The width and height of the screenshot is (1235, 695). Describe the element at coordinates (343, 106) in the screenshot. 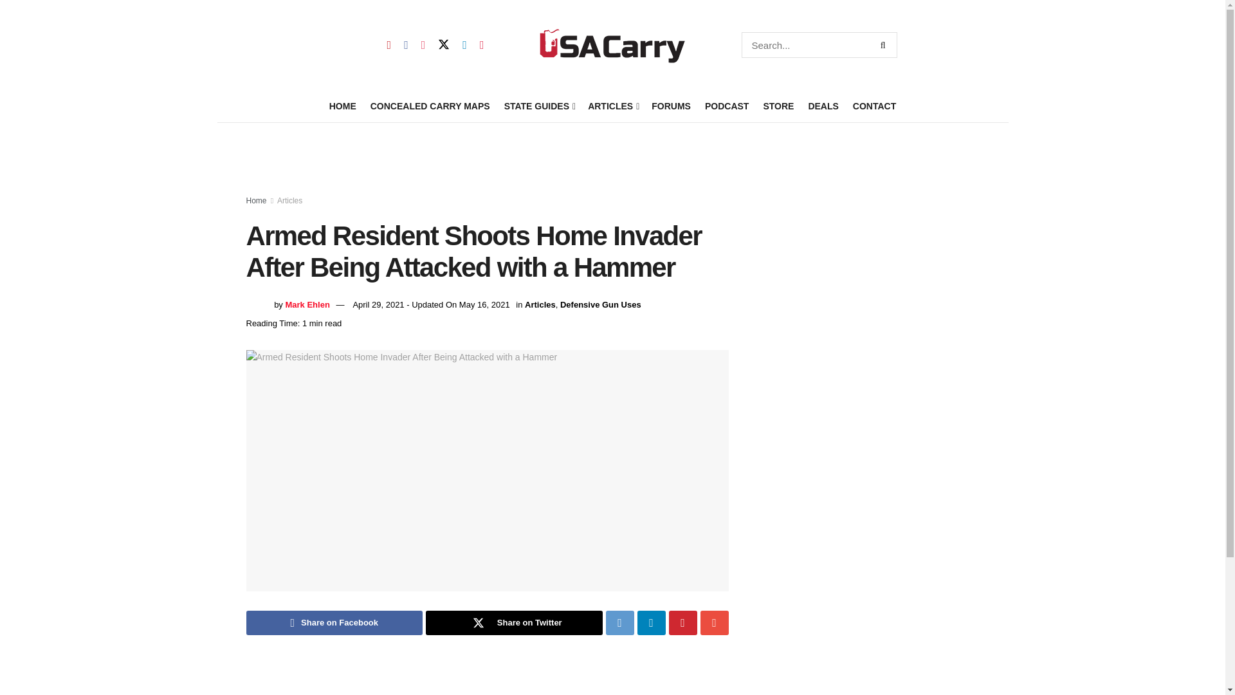

I see `HOME` at that location.